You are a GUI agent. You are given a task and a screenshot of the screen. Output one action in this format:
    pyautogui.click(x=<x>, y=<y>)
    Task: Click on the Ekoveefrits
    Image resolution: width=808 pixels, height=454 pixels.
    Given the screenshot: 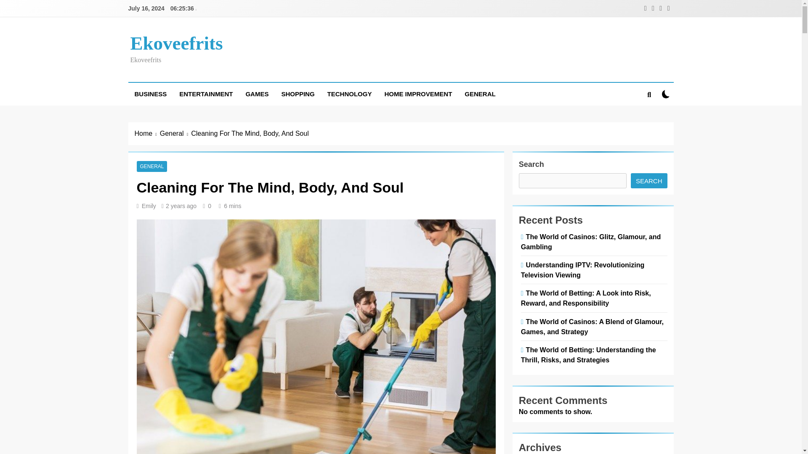 What is the action you would take?
    pyautogui.click(x=176, y=43)
    